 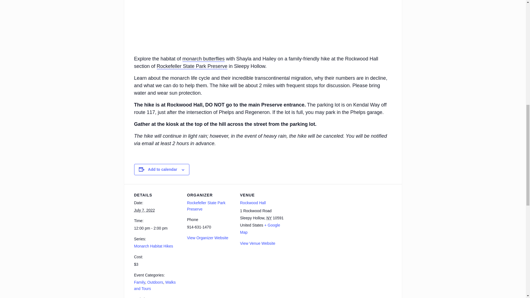 I want to click on Monarch Habitat Hikes, so click(x=153, y=246).